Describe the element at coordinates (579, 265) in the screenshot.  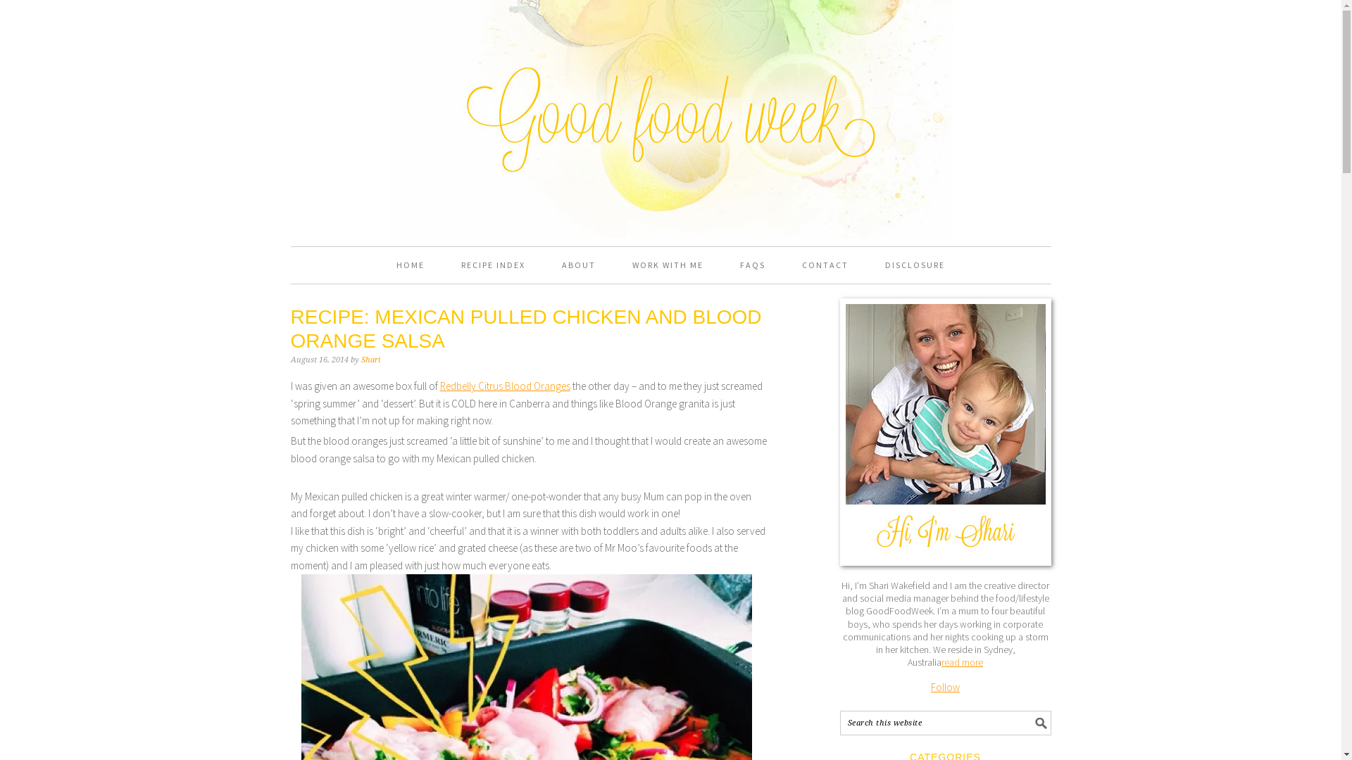
I see `ABOUT` at that location.